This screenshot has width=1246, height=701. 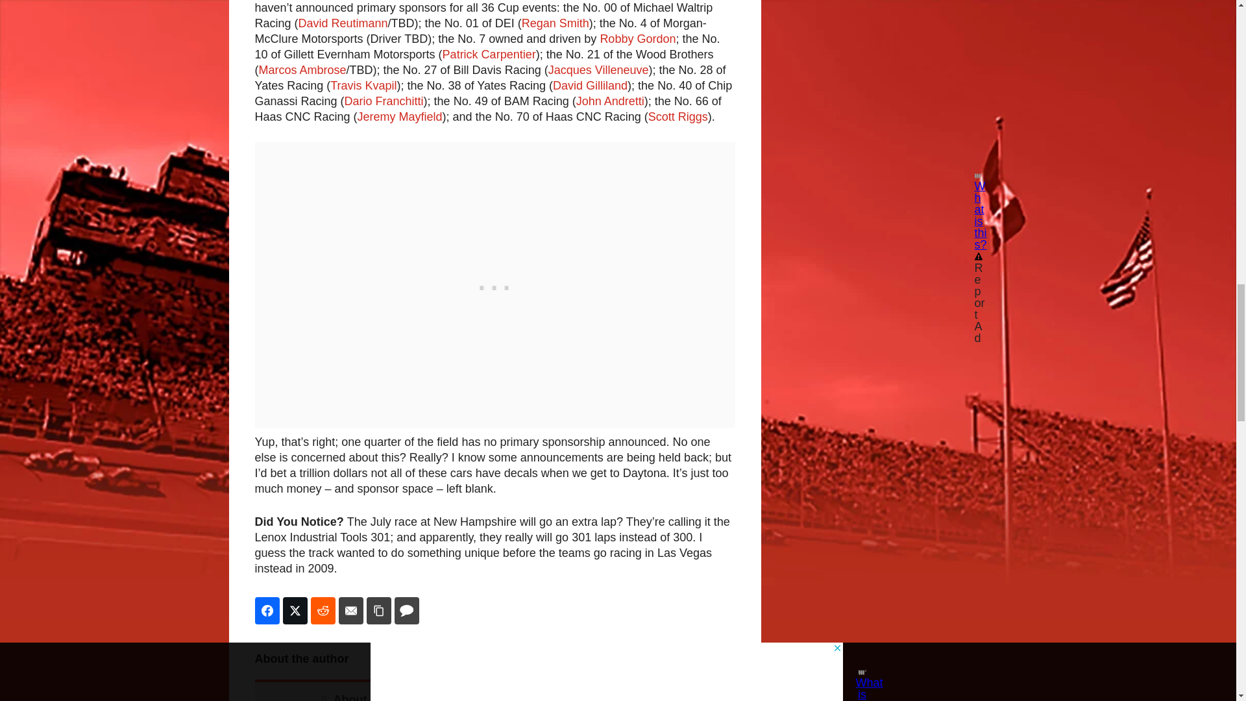 I want to click on Robby Gordon, so click(x=637, y=39).